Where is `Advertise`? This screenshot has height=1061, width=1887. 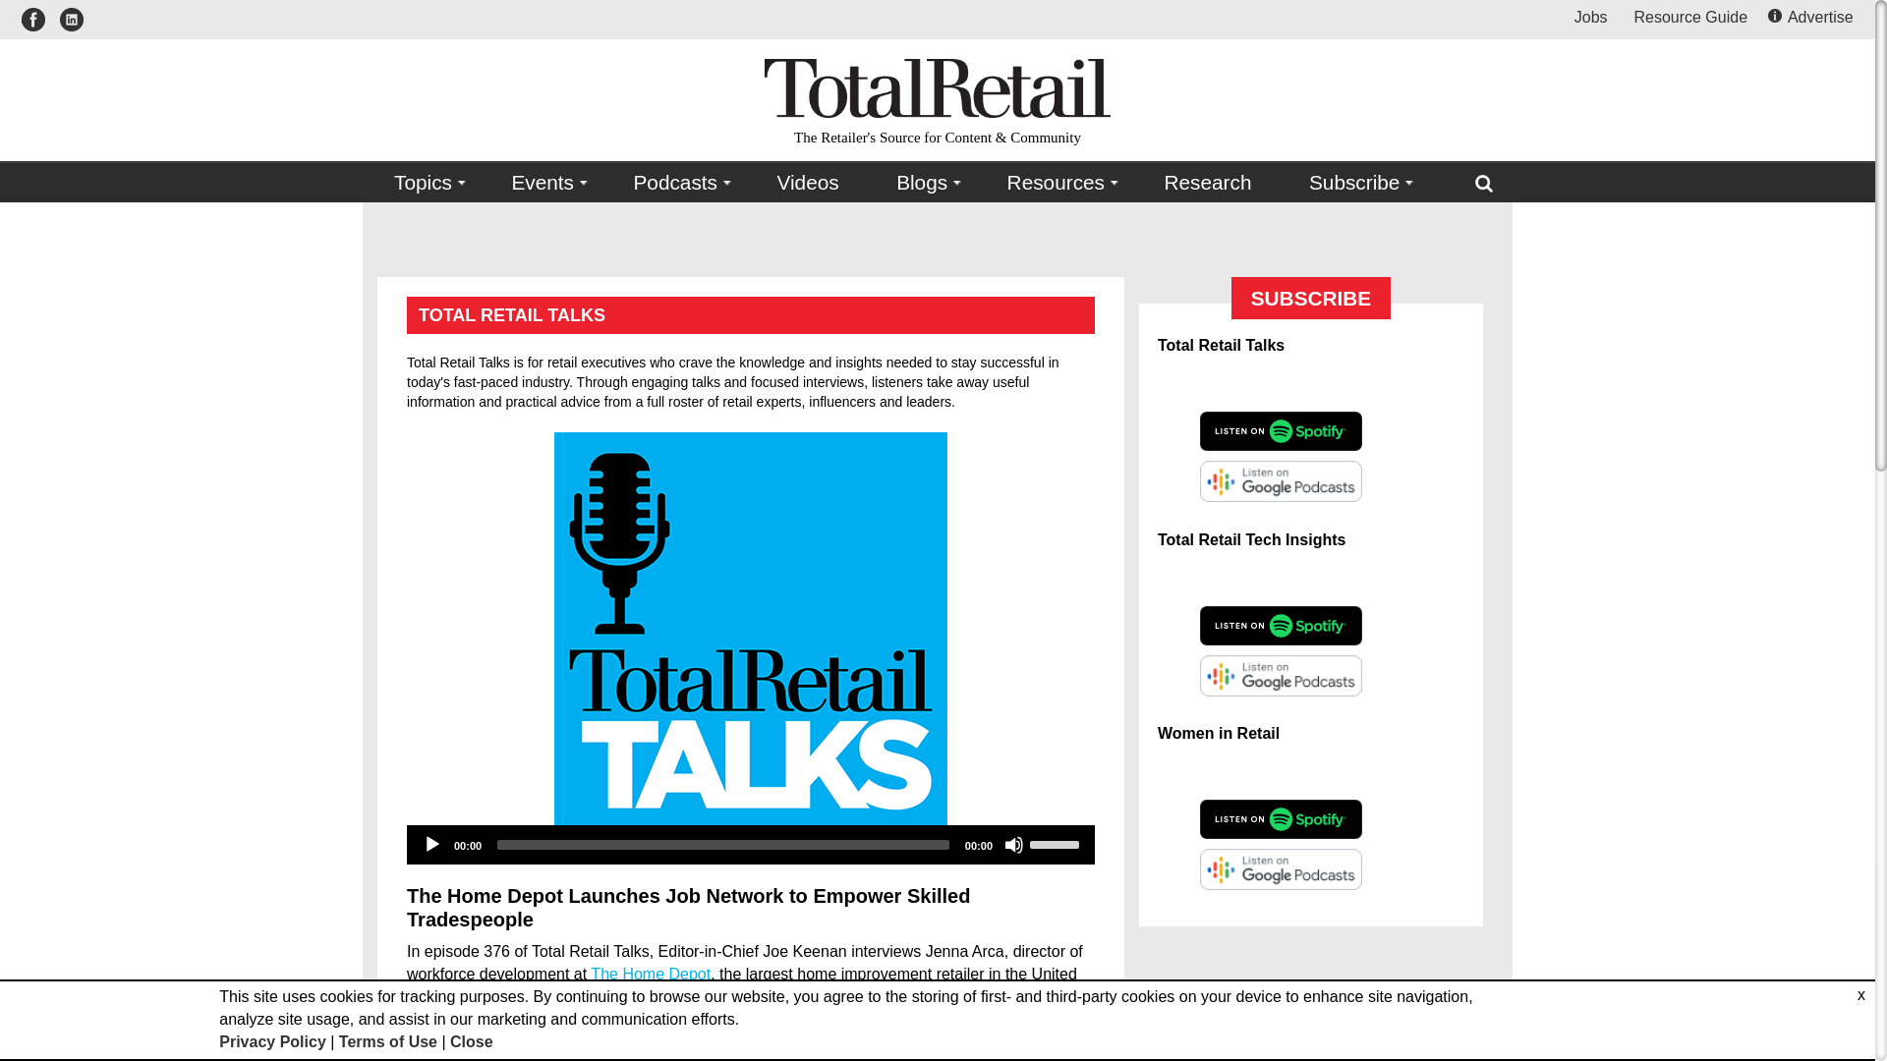 Advertise is located at coordinates (1812, 16).